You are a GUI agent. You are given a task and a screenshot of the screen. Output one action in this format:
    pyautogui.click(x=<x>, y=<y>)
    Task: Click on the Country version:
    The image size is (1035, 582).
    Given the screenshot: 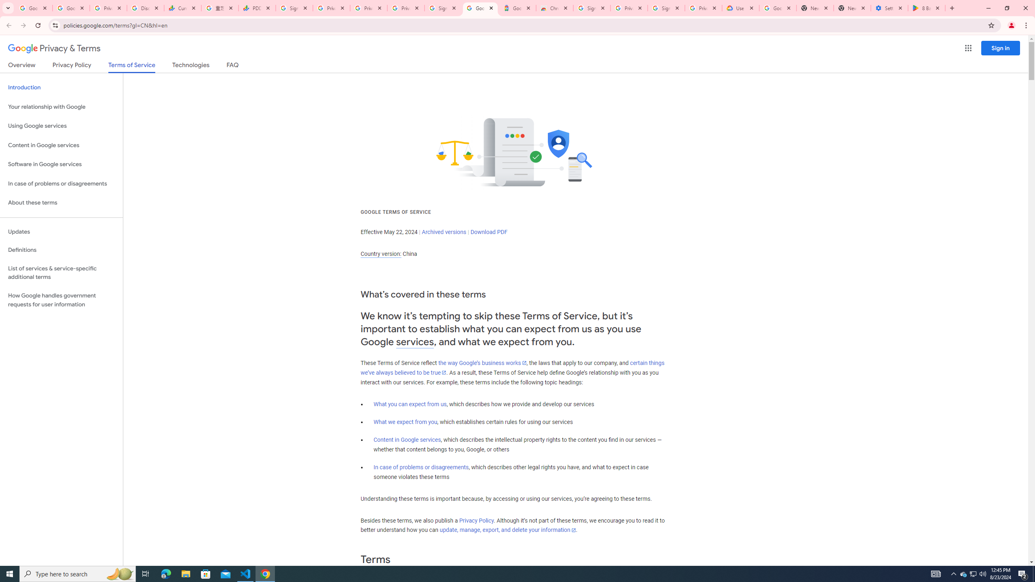 What is the action you would take?
    pyautogui.click(x=381, y=254)
    